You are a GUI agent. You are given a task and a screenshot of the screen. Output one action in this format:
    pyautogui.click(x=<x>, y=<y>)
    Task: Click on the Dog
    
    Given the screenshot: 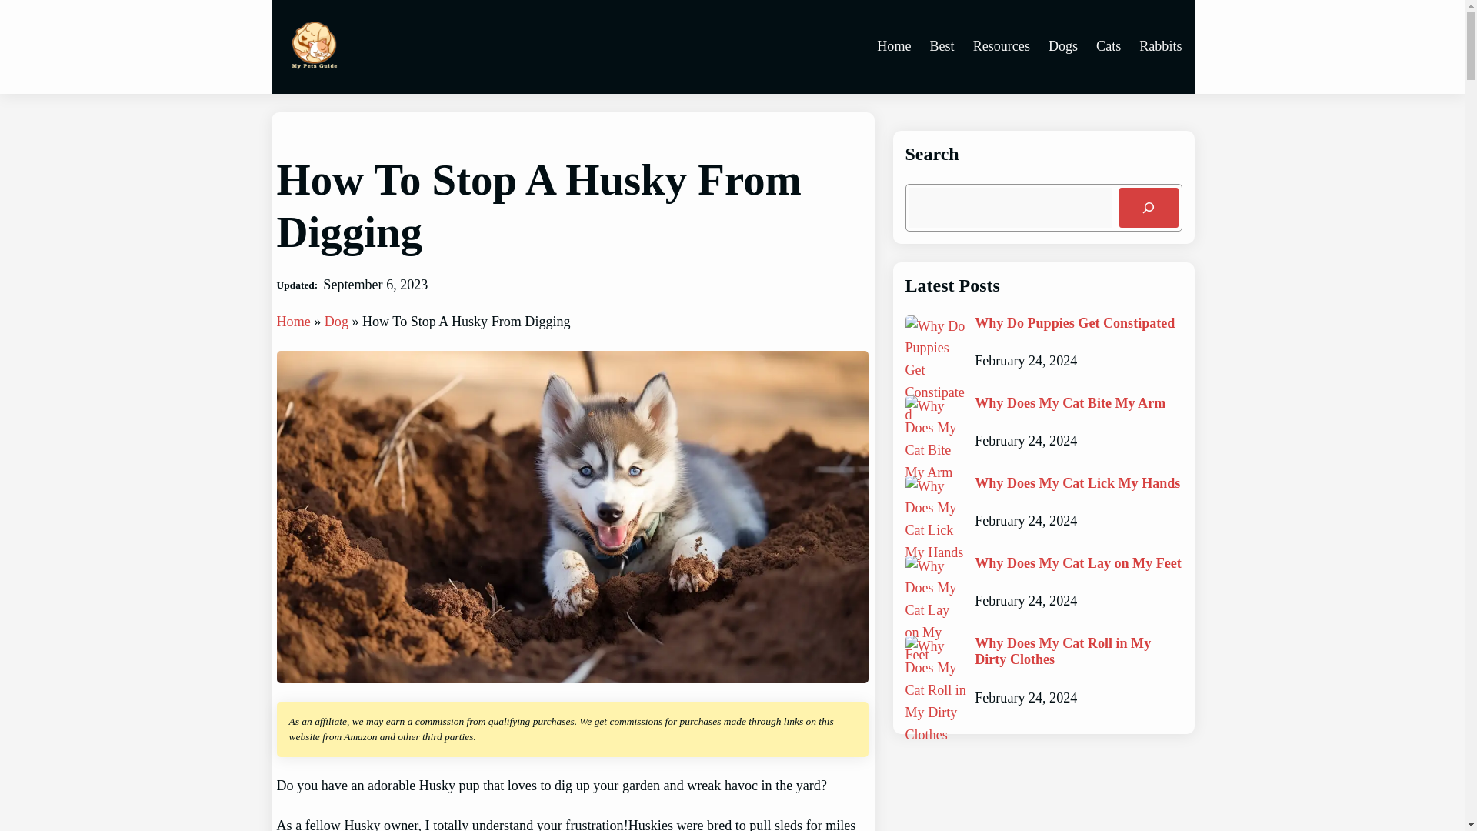 What is the action you would take?
    pyautogui.click(x=337, y=322)
    